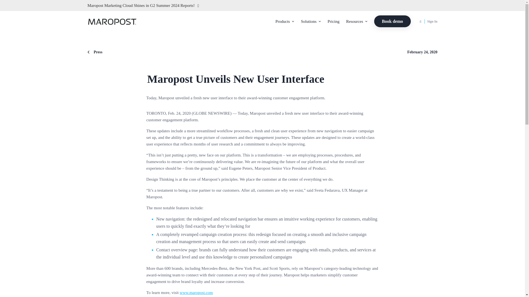  I want to click on Maropost Marketing Cloud Shines in G2 Summer 2024 Reports!, so click(203, 5).